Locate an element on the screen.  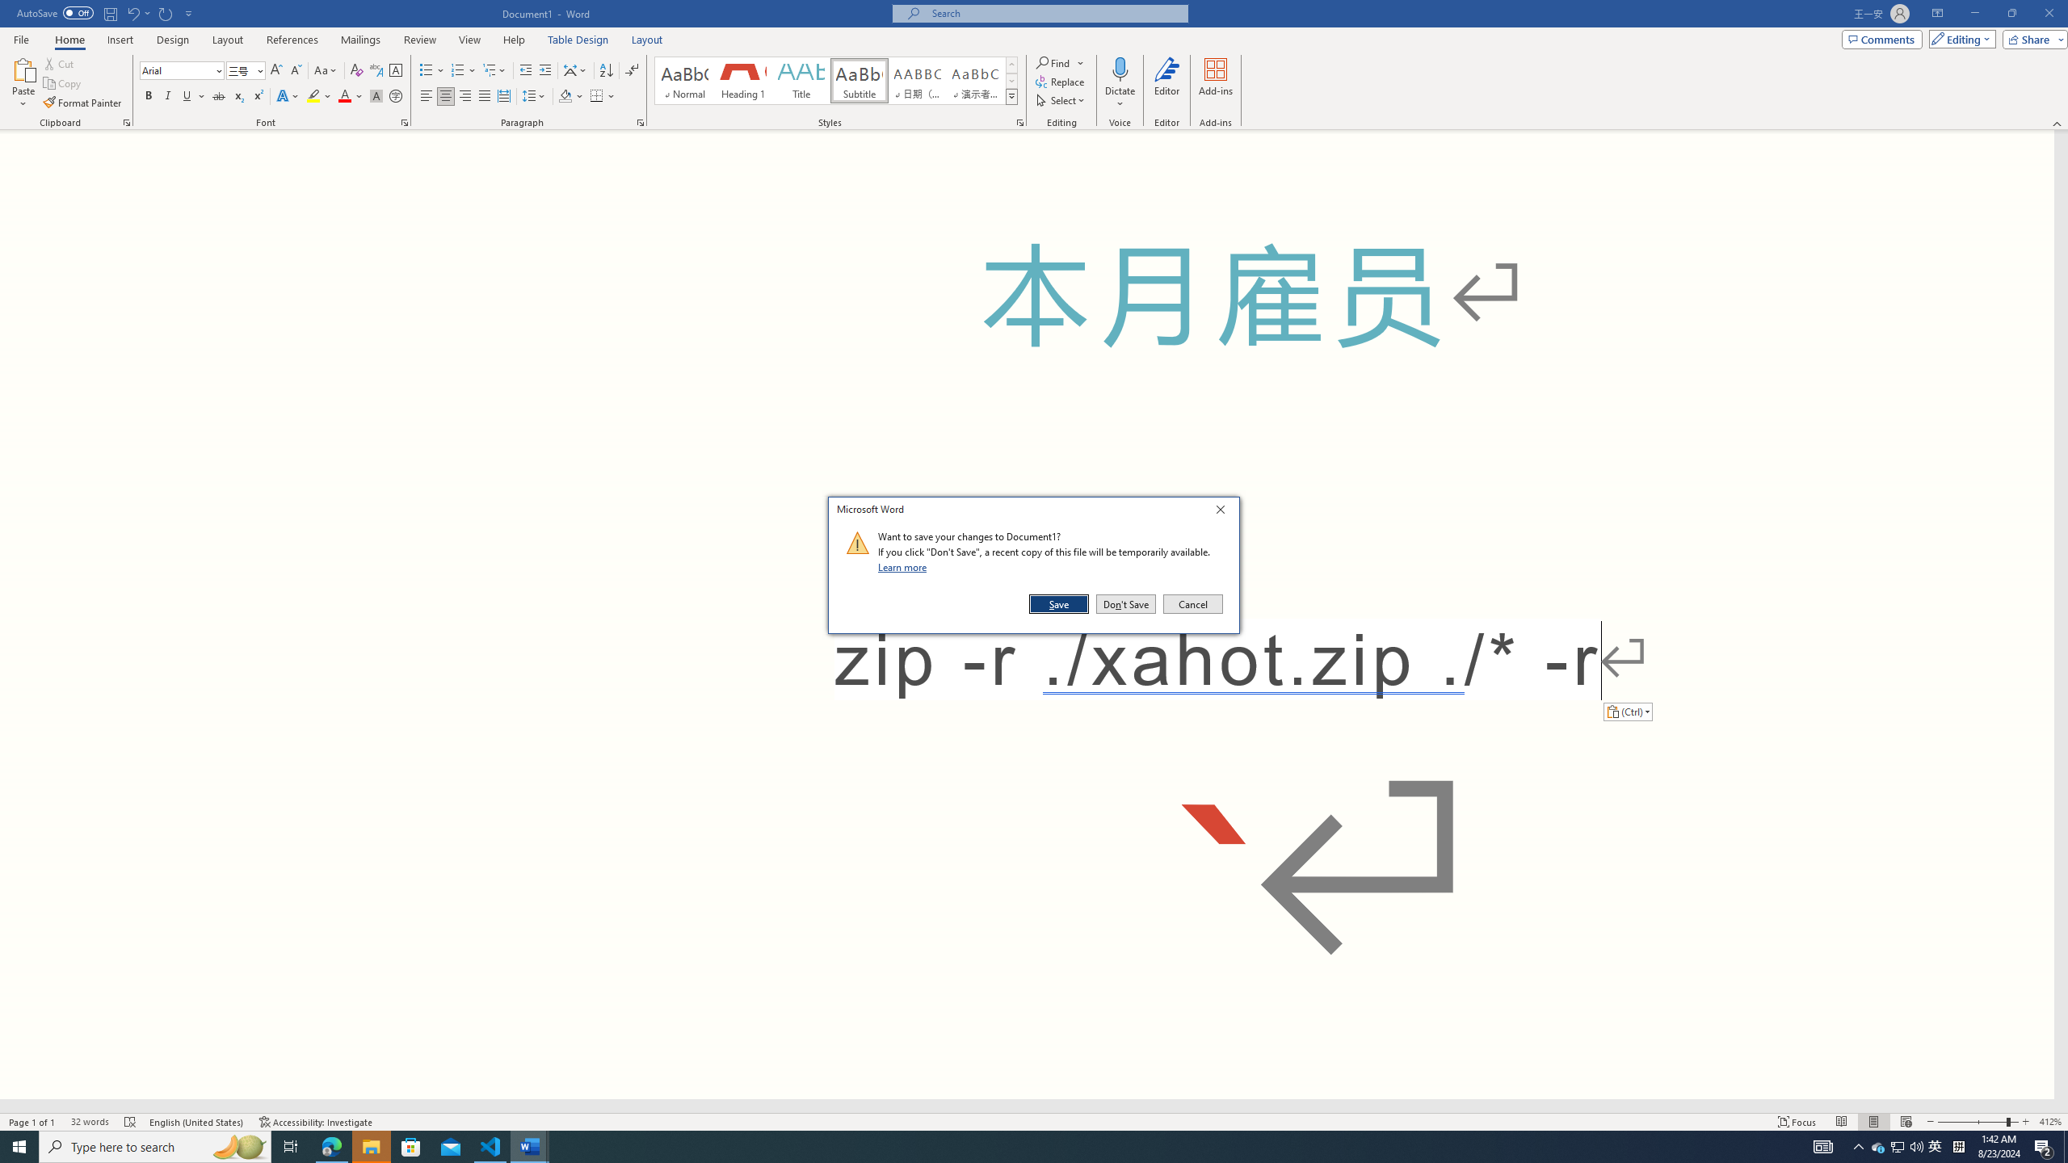
Learn more is located at coordinates (905, 567).